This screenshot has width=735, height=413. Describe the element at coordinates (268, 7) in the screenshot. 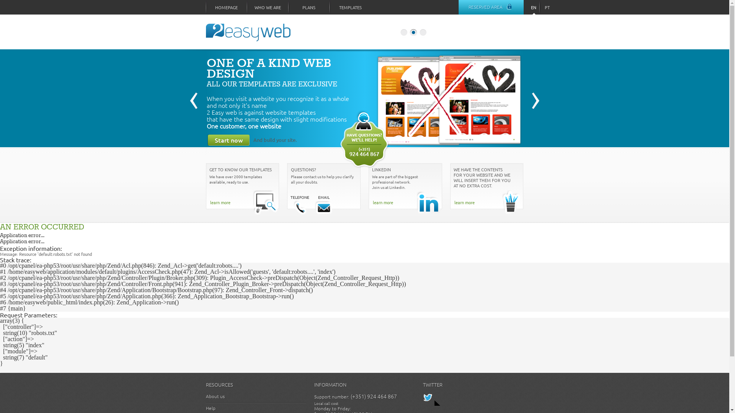

I see `WHO WE ARE` at that location.